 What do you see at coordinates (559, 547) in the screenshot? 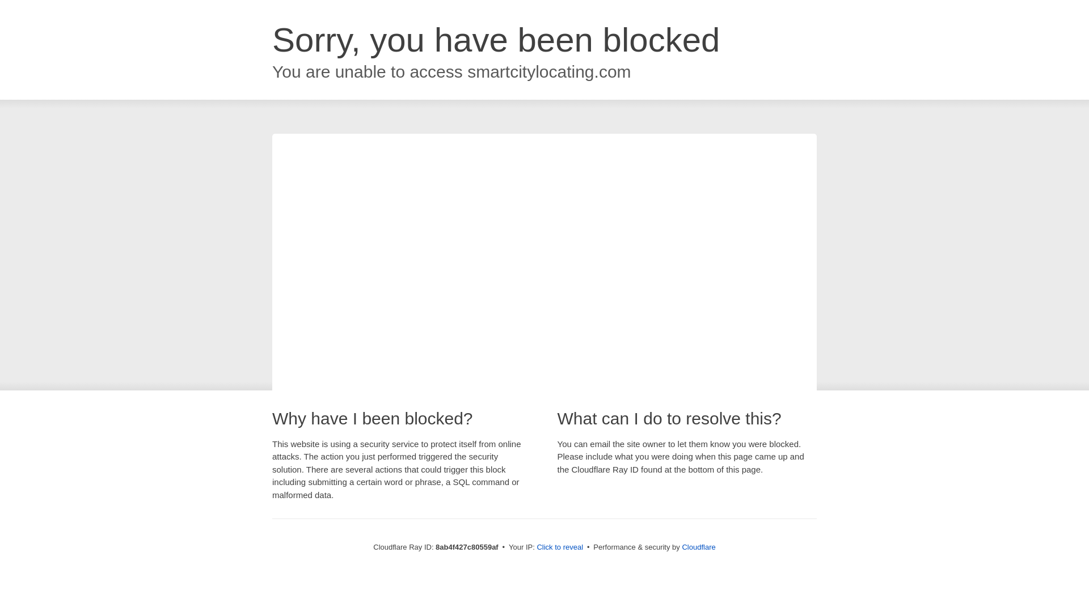
I see `Click to reveal` at bounding box center [559, 547].